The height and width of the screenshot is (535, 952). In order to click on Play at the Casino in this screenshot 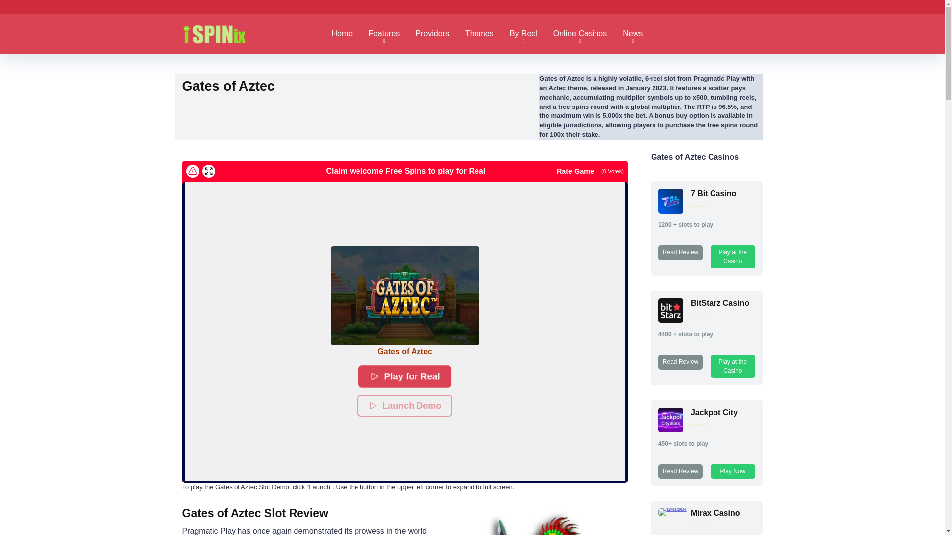, I will do `click(732, 257)`.